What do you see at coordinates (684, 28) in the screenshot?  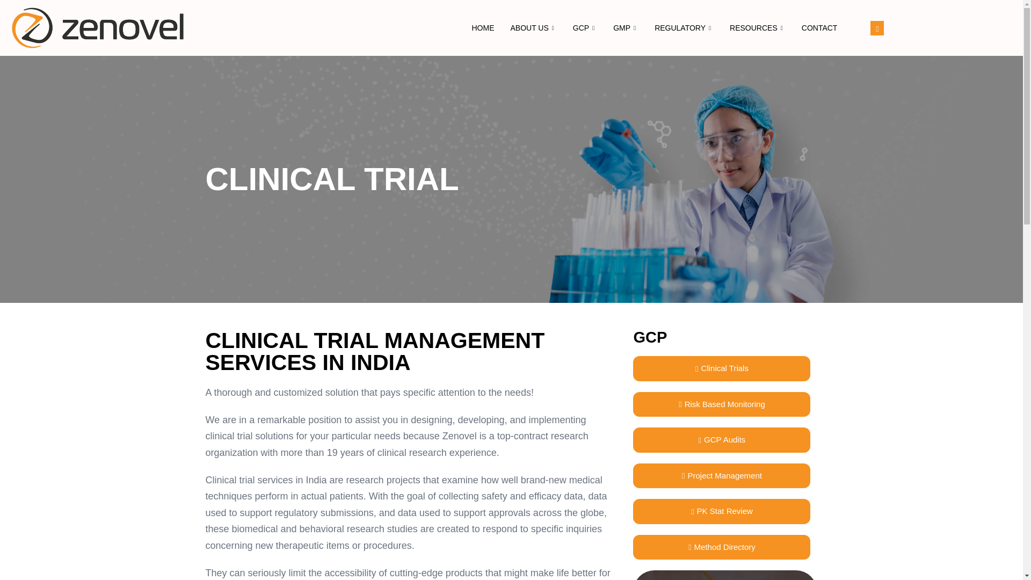 I see `REGULATORY` at bounding box center [684, 28].